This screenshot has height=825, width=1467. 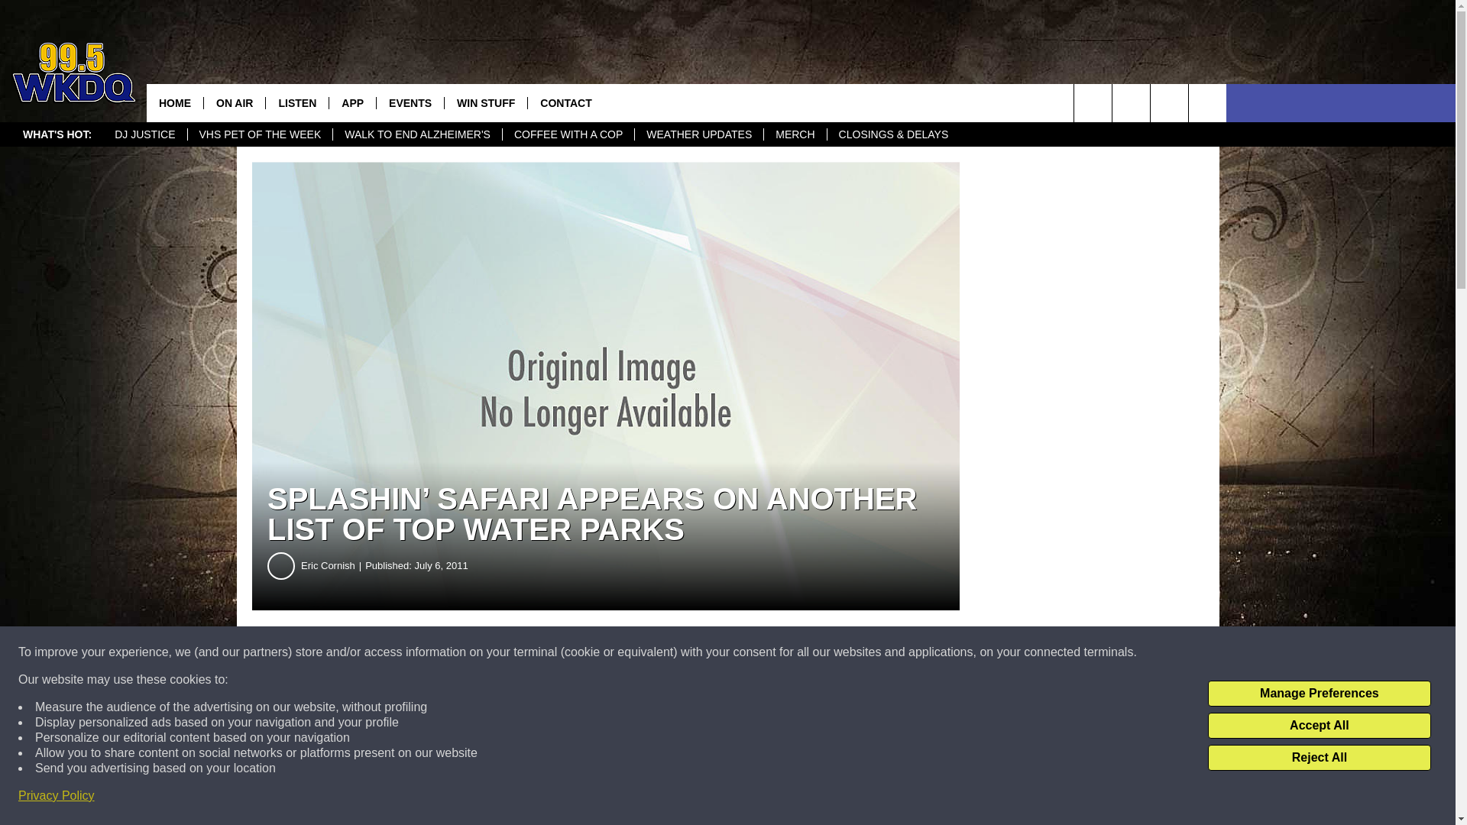 What do you see at coordinates (260, 134) in the screenshot?
I see `VHS PET OF THE WEEK` at bounding box center [260, 134].